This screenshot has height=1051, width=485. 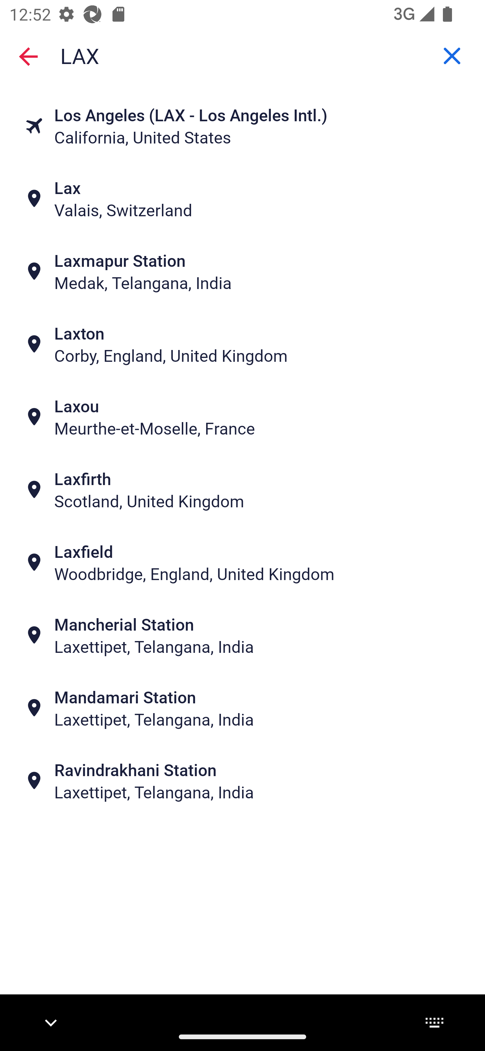 What do you see at coordinates (452, 56) in the screenshot?
I see `Clear Pick-up` at bounding box center [452, 56].